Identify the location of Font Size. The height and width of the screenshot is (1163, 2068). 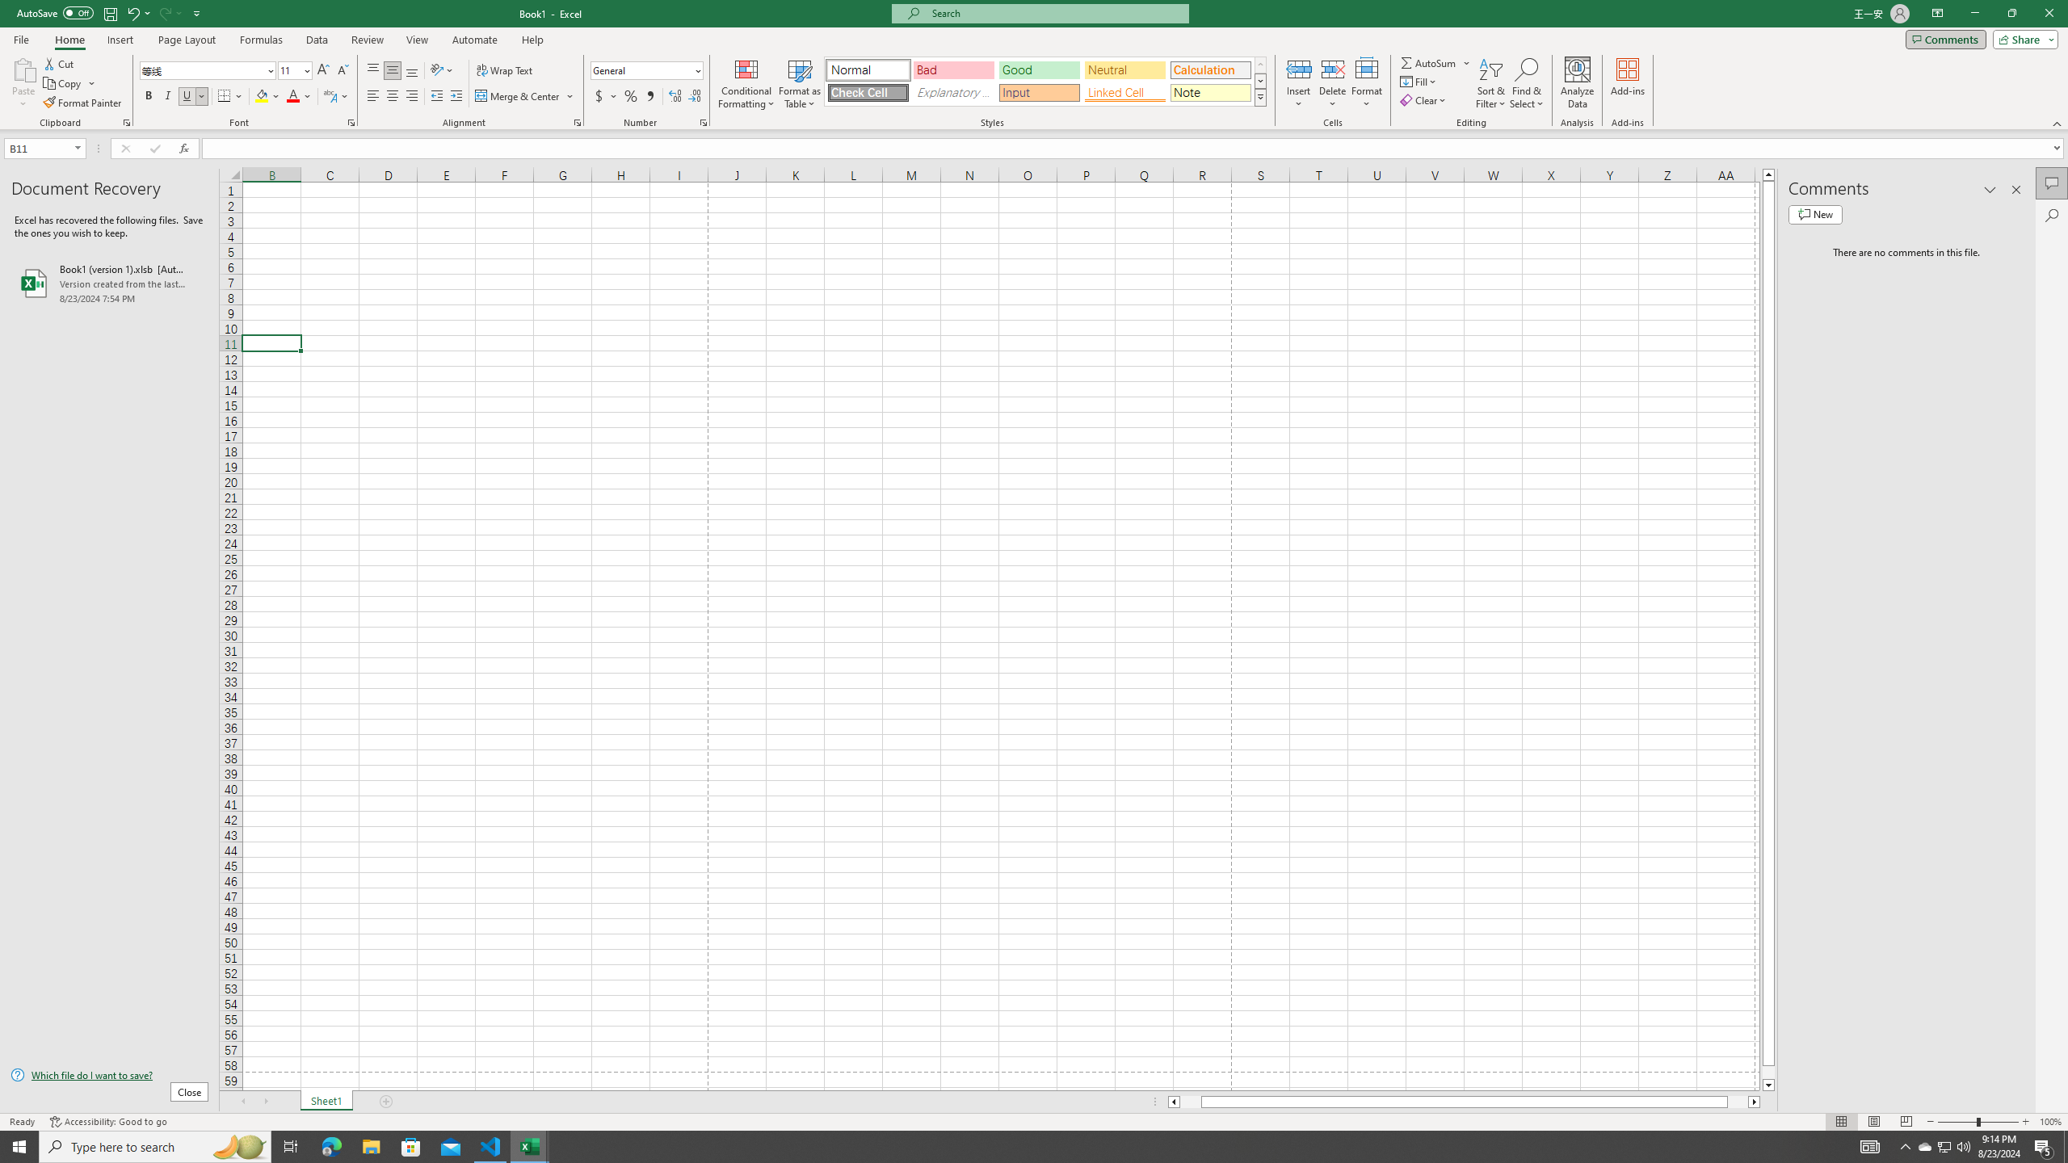
(294, 71).